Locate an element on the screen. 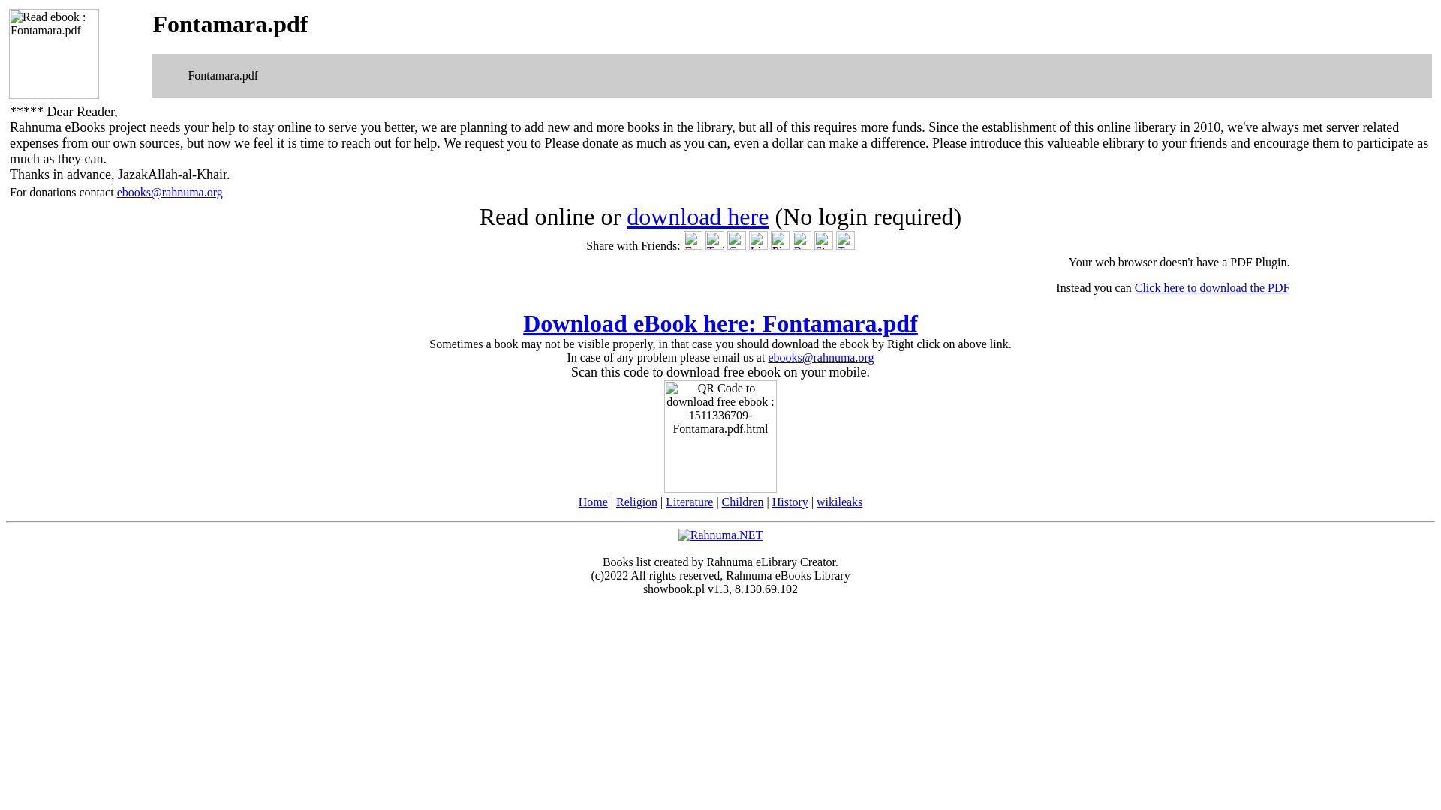 The width and height of the screenshot is (1441, 810). Click here to download the PDF is located at coordinates (1212, 287).